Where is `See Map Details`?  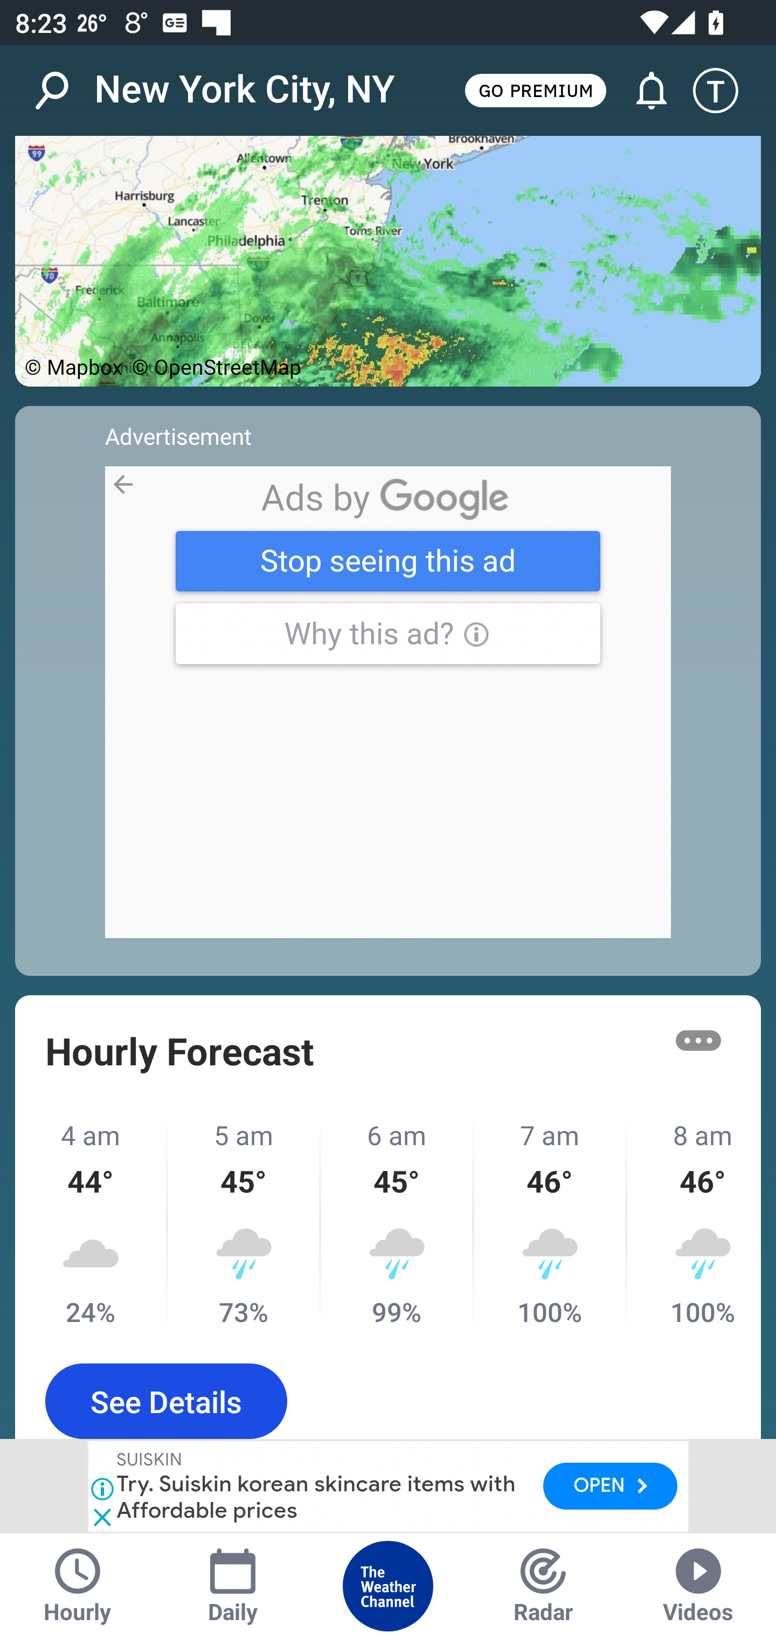
See Map Details is located at coordinates (388, 261).